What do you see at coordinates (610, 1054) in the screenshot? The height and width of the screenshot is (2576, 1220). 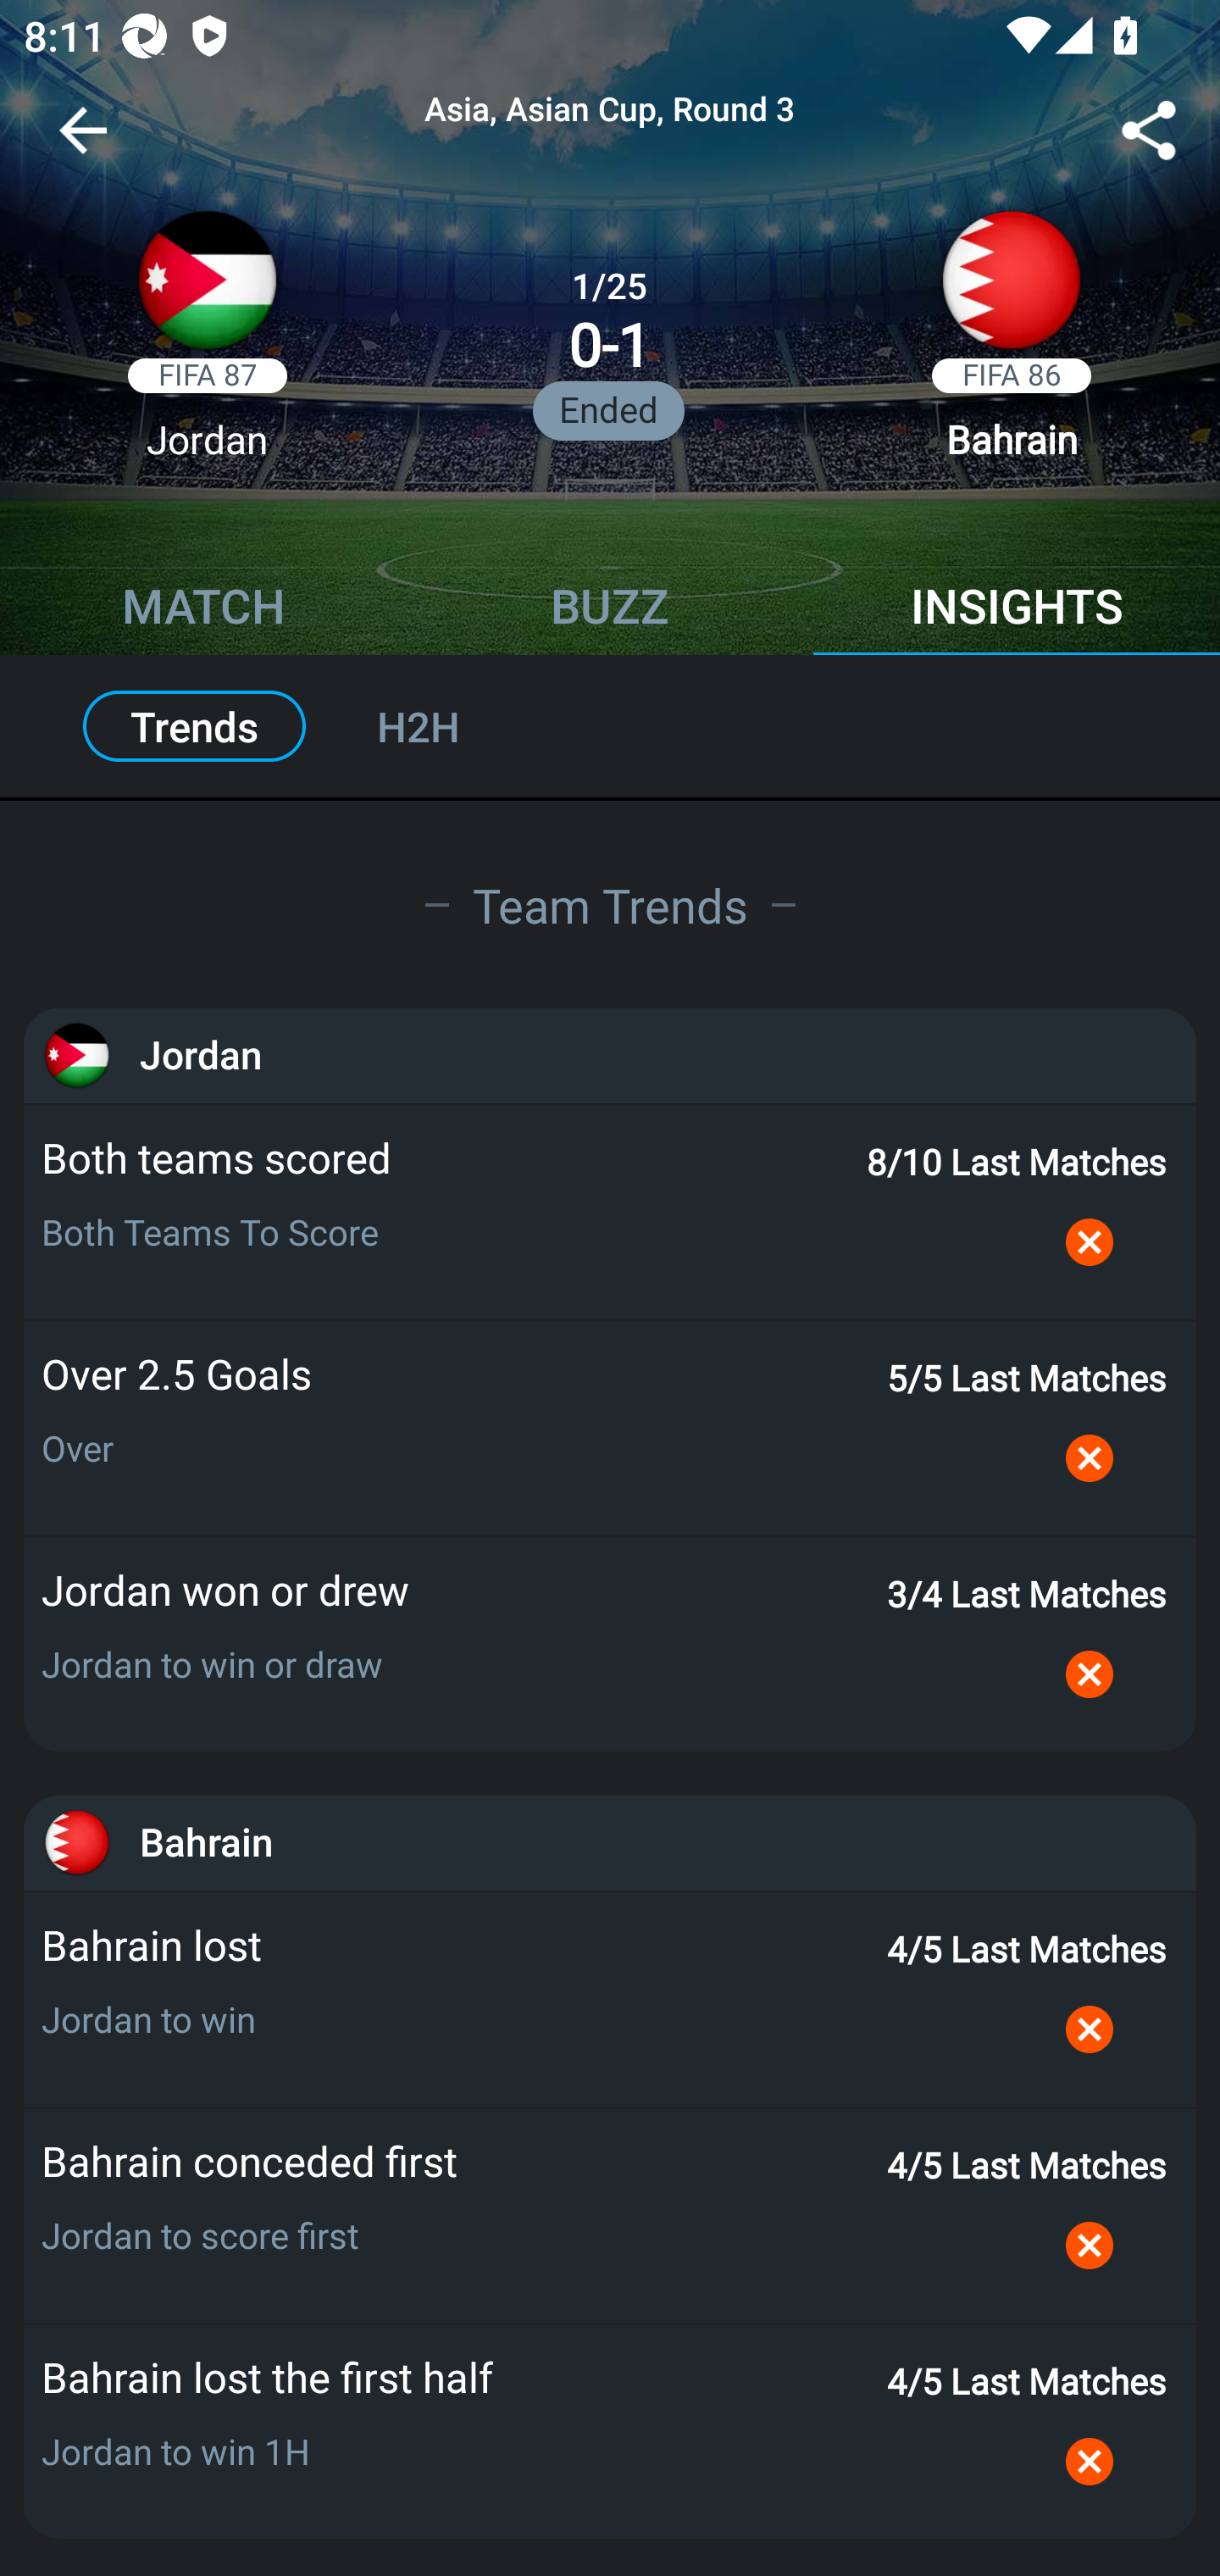 I see `Jordan` at bounding box center [610, 1054].